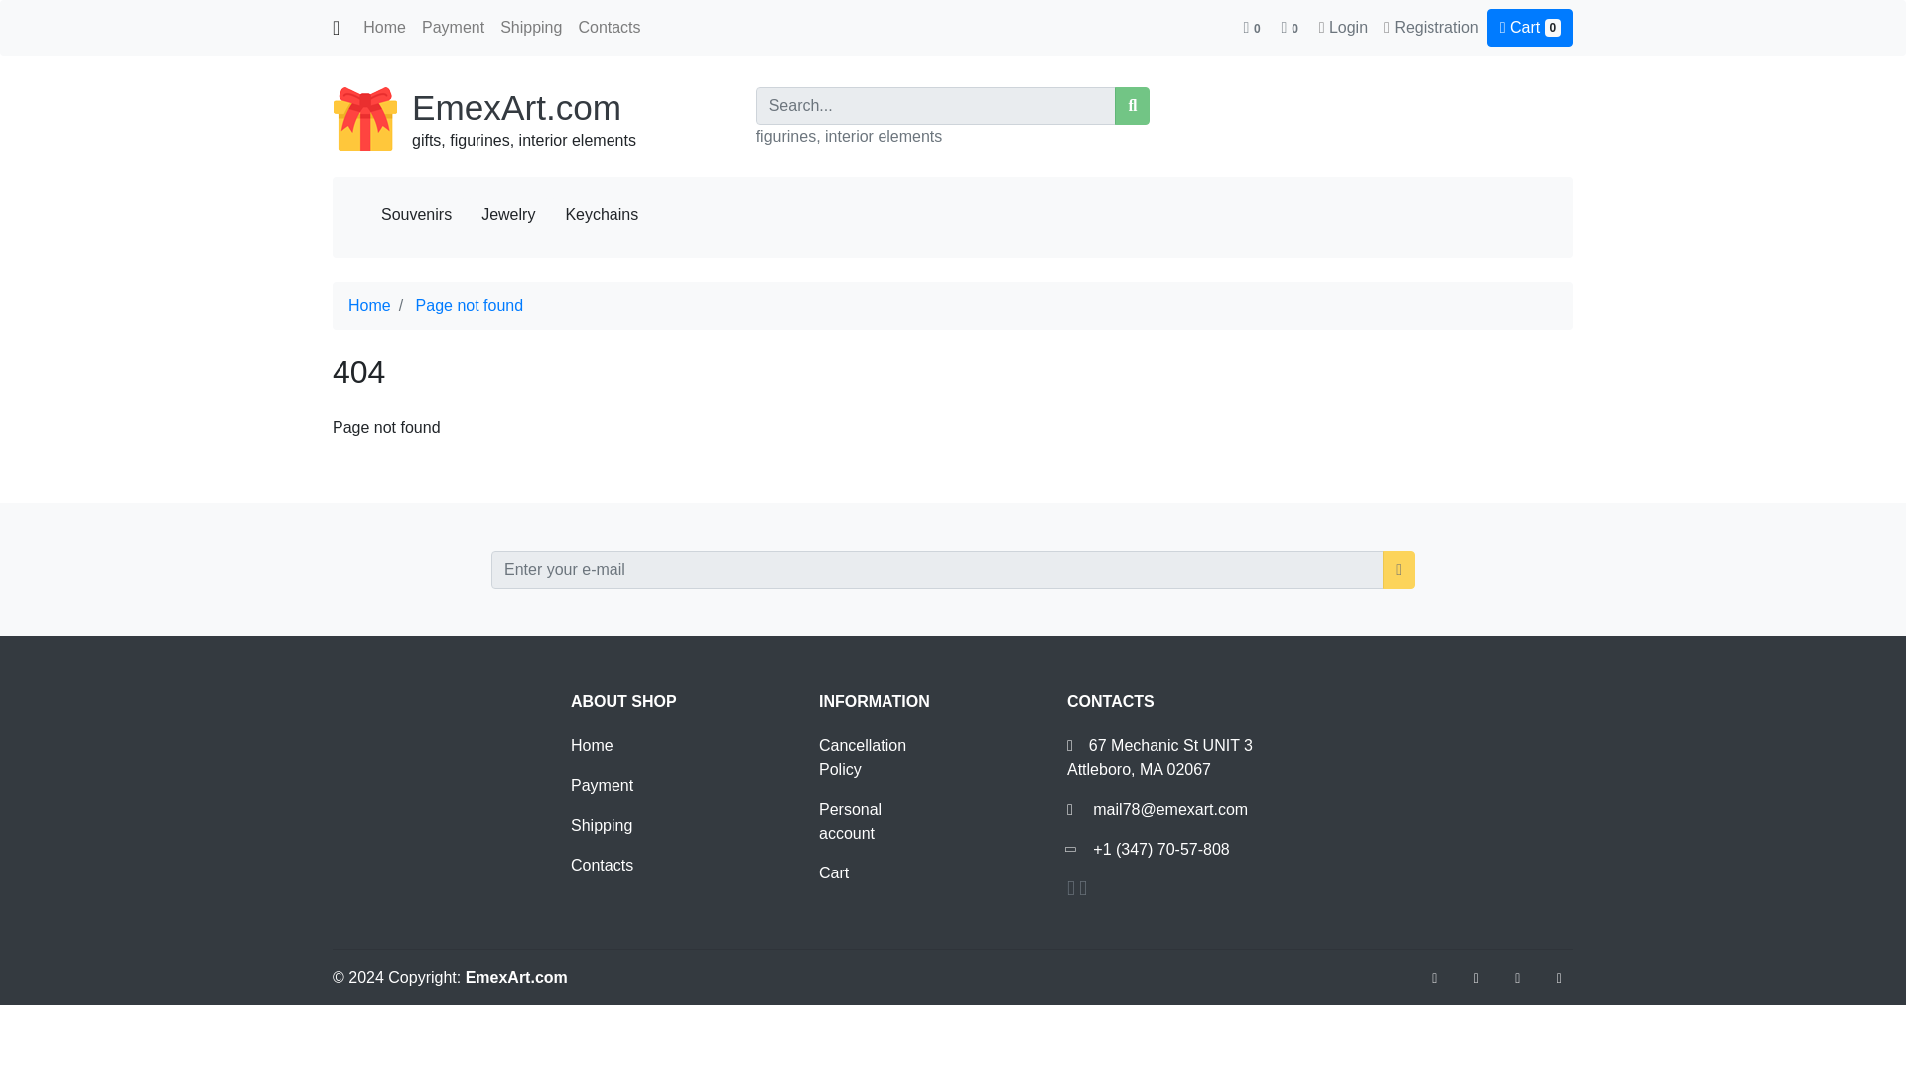  What do you see at coordinates (592, 746) in the screenshot?
I see `Home` at bounding box center [592, 746].